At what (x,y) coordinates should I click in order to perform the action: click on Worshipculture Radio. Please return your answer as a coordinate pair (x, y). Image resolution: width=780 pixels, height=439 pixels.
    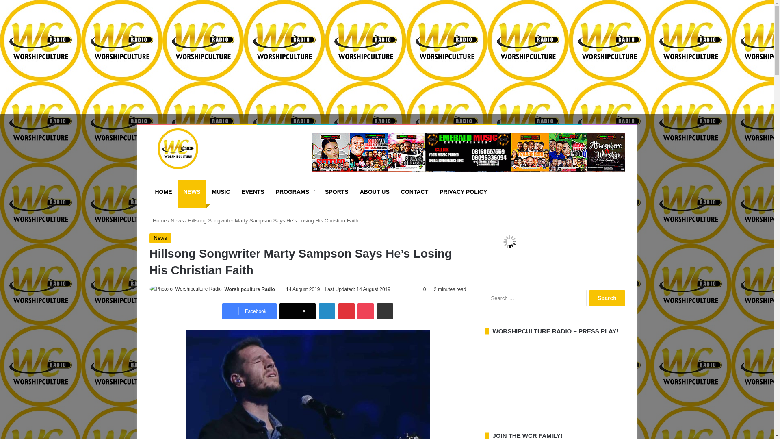
    Looking at the image, I should click on (174, 149).